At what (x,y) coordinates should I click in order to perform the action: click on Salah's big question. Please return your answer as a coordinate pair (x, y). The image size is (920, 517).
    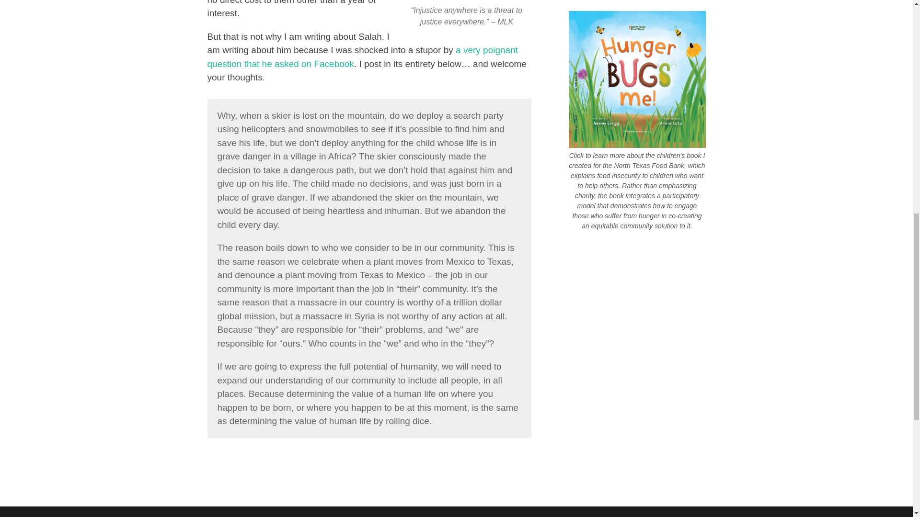
    Looking at the image, I should click on (362, 56).